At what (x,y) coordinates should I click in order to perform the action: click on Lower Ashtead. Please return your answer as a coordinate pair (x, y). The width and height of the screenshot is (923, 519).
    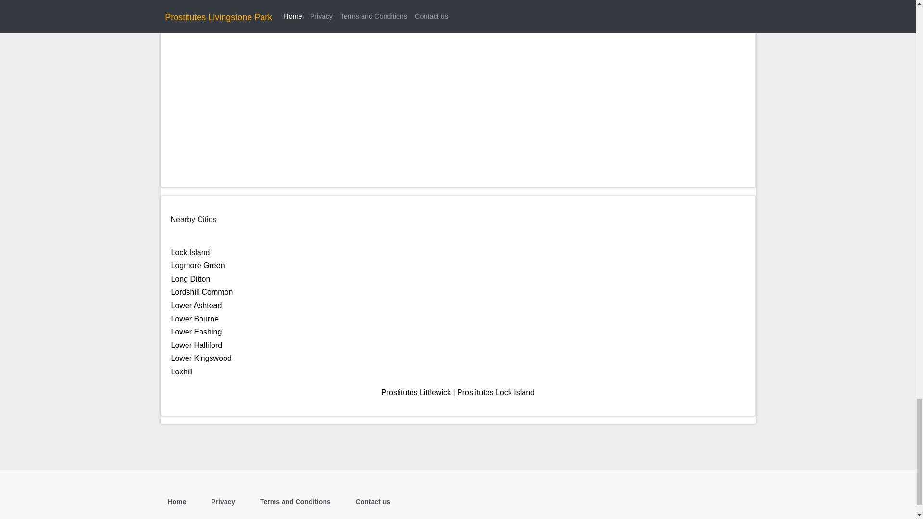
    Looking at the image, I should click on (196, 305).